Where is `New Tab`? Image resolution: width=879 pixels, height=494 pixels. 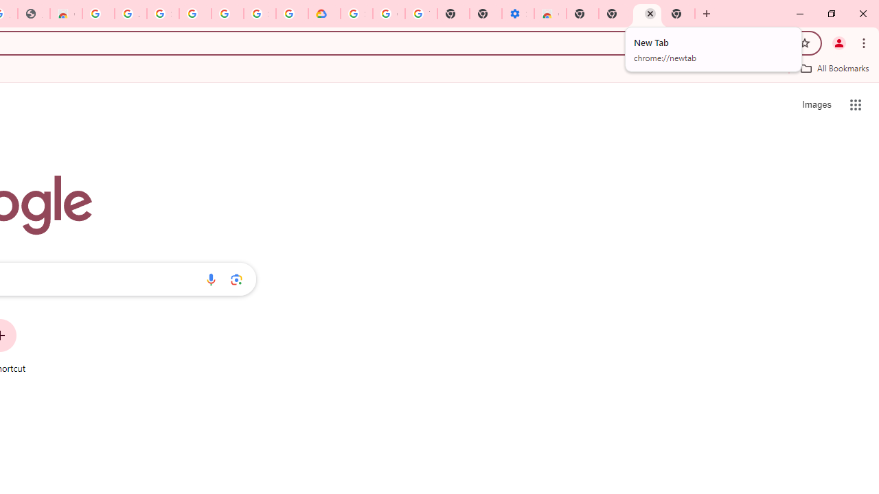
New Tab is located at coordinates (582, 14).